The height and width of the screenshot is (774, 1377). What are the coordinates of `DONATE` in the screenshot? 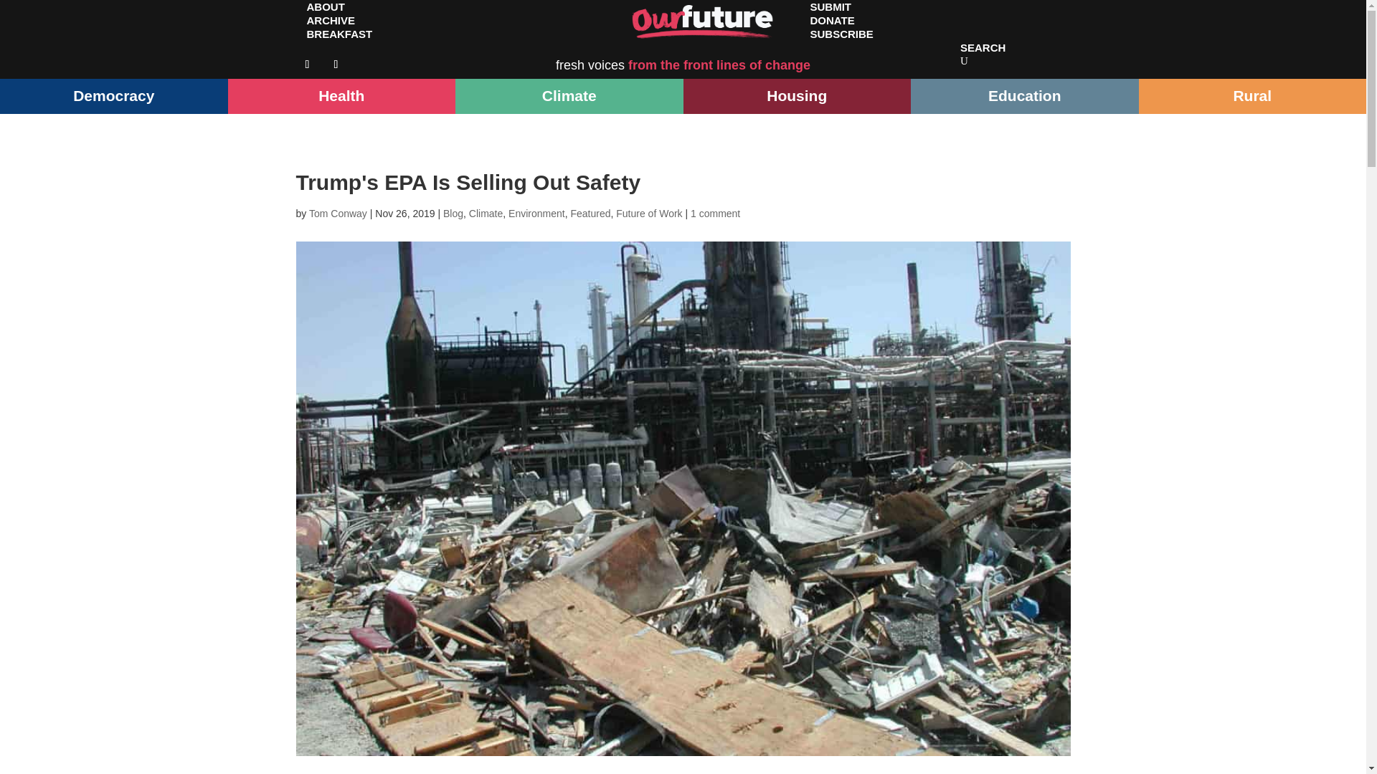 It's located at (831, 20).